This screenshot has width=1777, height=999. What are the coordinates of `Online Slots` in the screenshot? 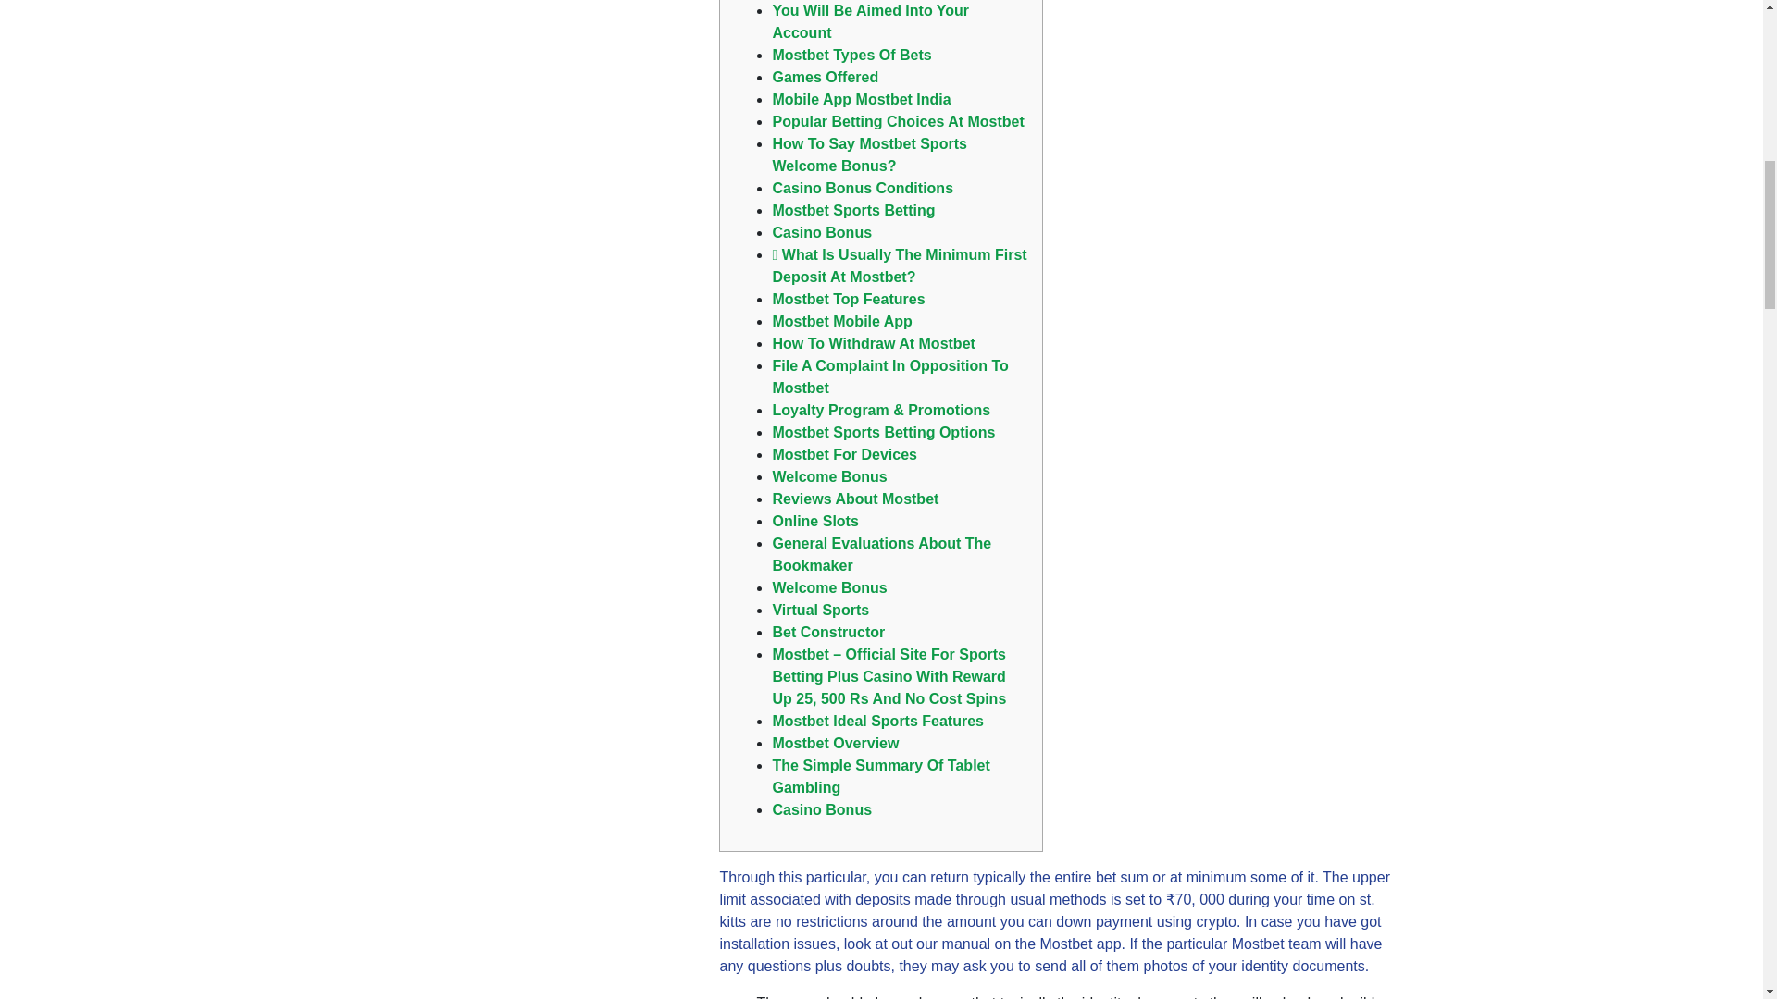 It's located at (814, 522).